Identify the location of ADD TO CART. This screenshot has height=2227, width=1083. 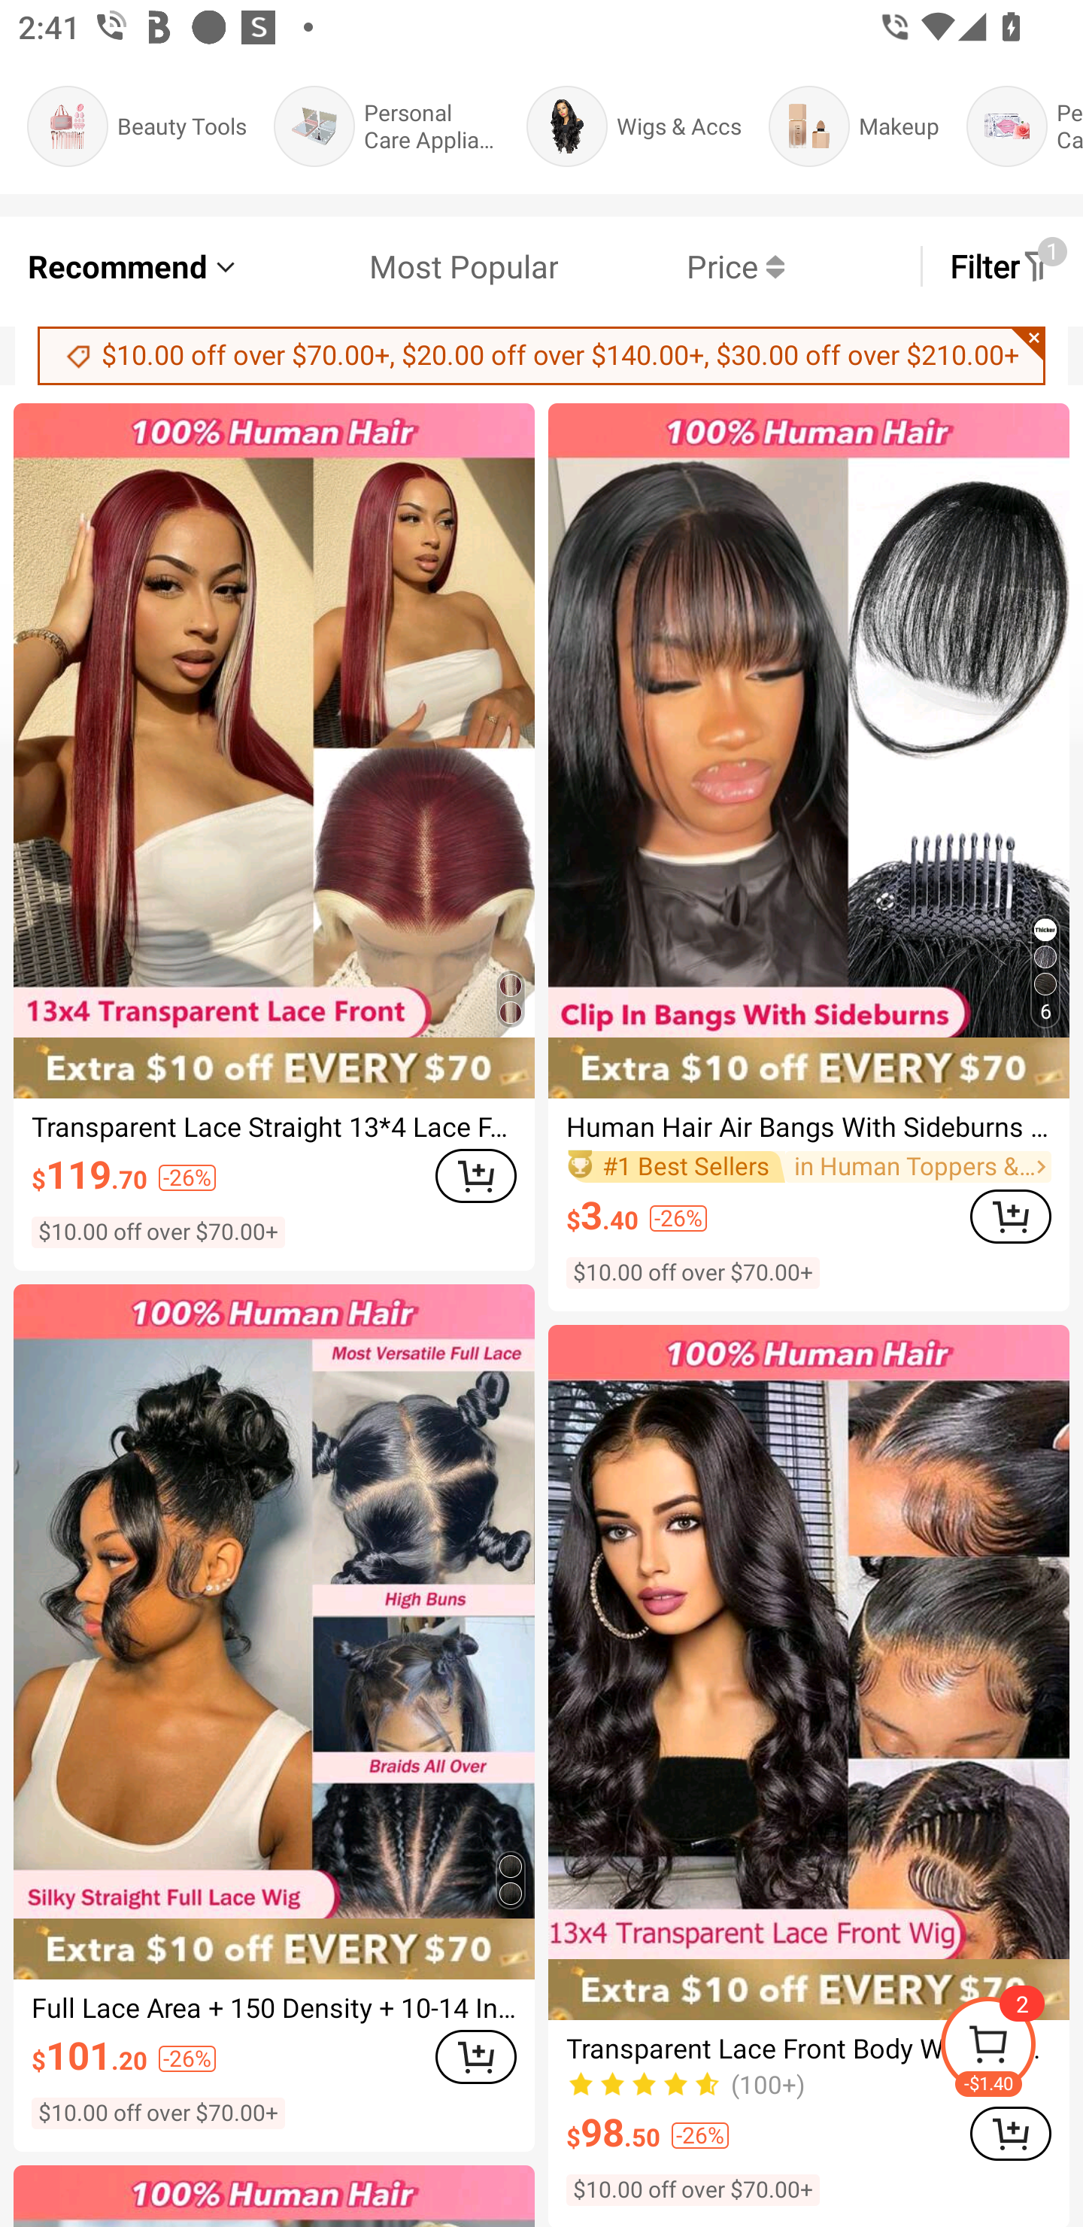
(475, 2056).